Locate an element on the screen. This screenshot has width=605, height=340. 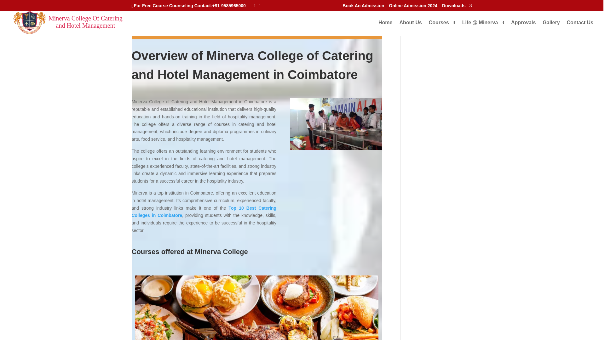
Top 10 Best Catering Colleges in Coimbatore is located at coordinates (204, 212).